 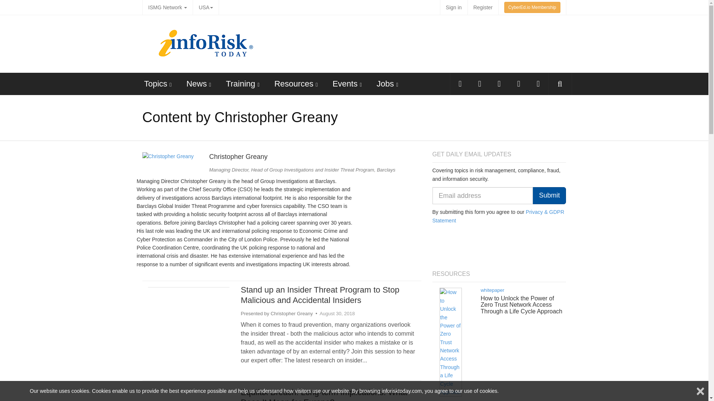 What do you see at coordinates (167, 7) in the screenshot?
I see `ISMG Network` at bounding box center [167, 7].